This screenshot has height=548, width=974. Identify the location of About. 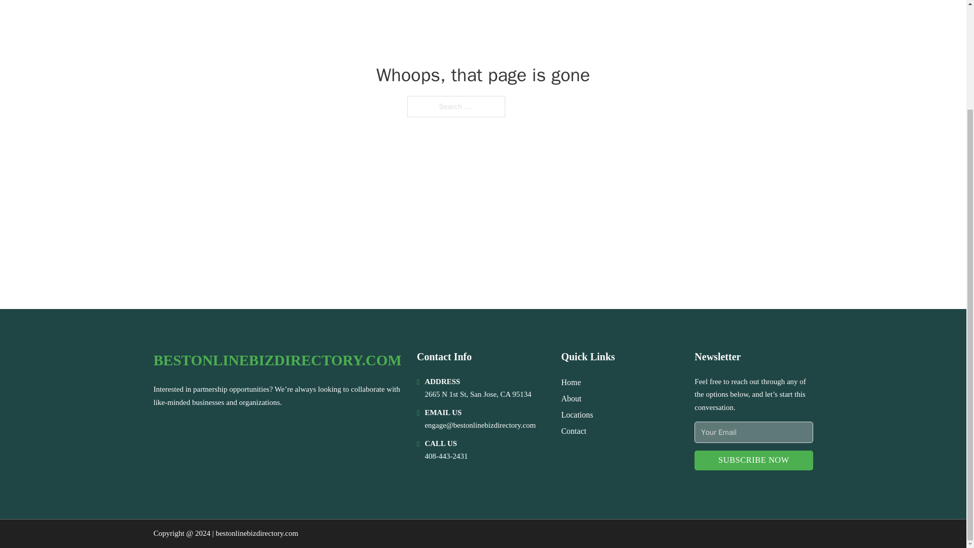
(571, 399).